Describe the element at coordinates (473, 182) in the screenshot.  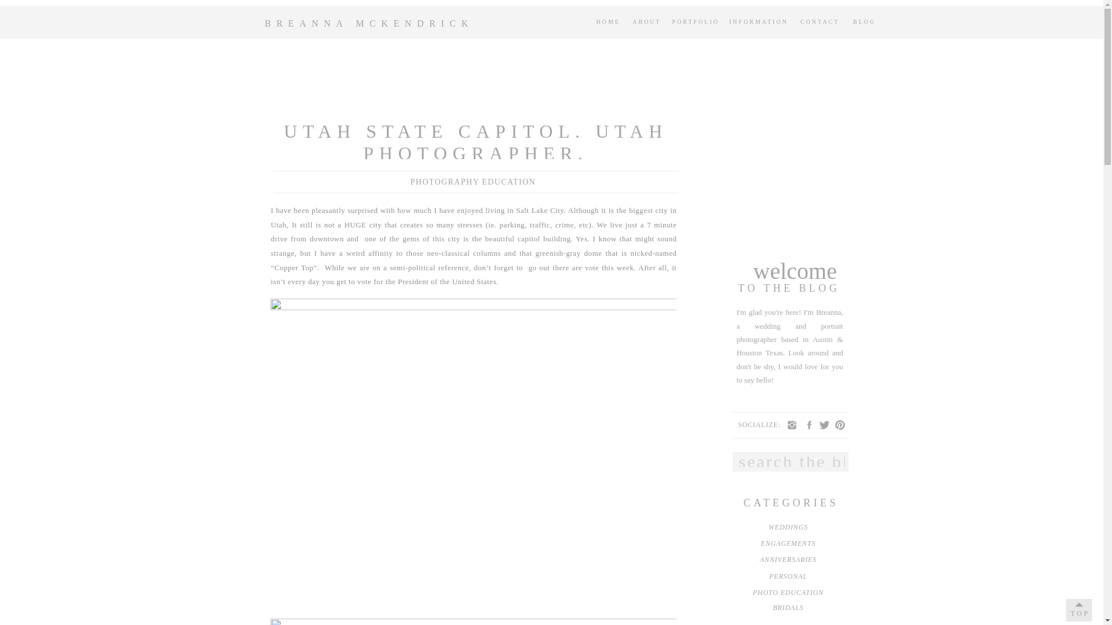
I see `PHOTOGRAPHY EDUCATION` at that location.